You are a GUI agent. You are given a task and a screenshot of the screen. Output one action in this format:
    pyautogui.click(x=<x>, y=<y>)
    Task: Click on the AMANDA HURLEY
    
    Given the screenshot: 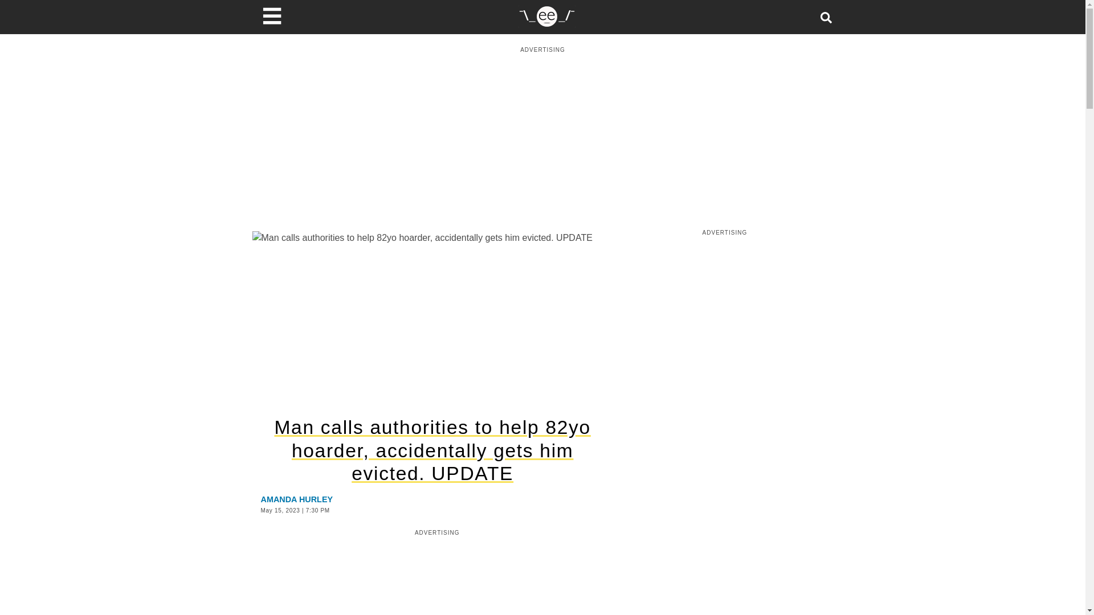 What is the action you would take?
    pyautogui.click(x=297, y=499)
    